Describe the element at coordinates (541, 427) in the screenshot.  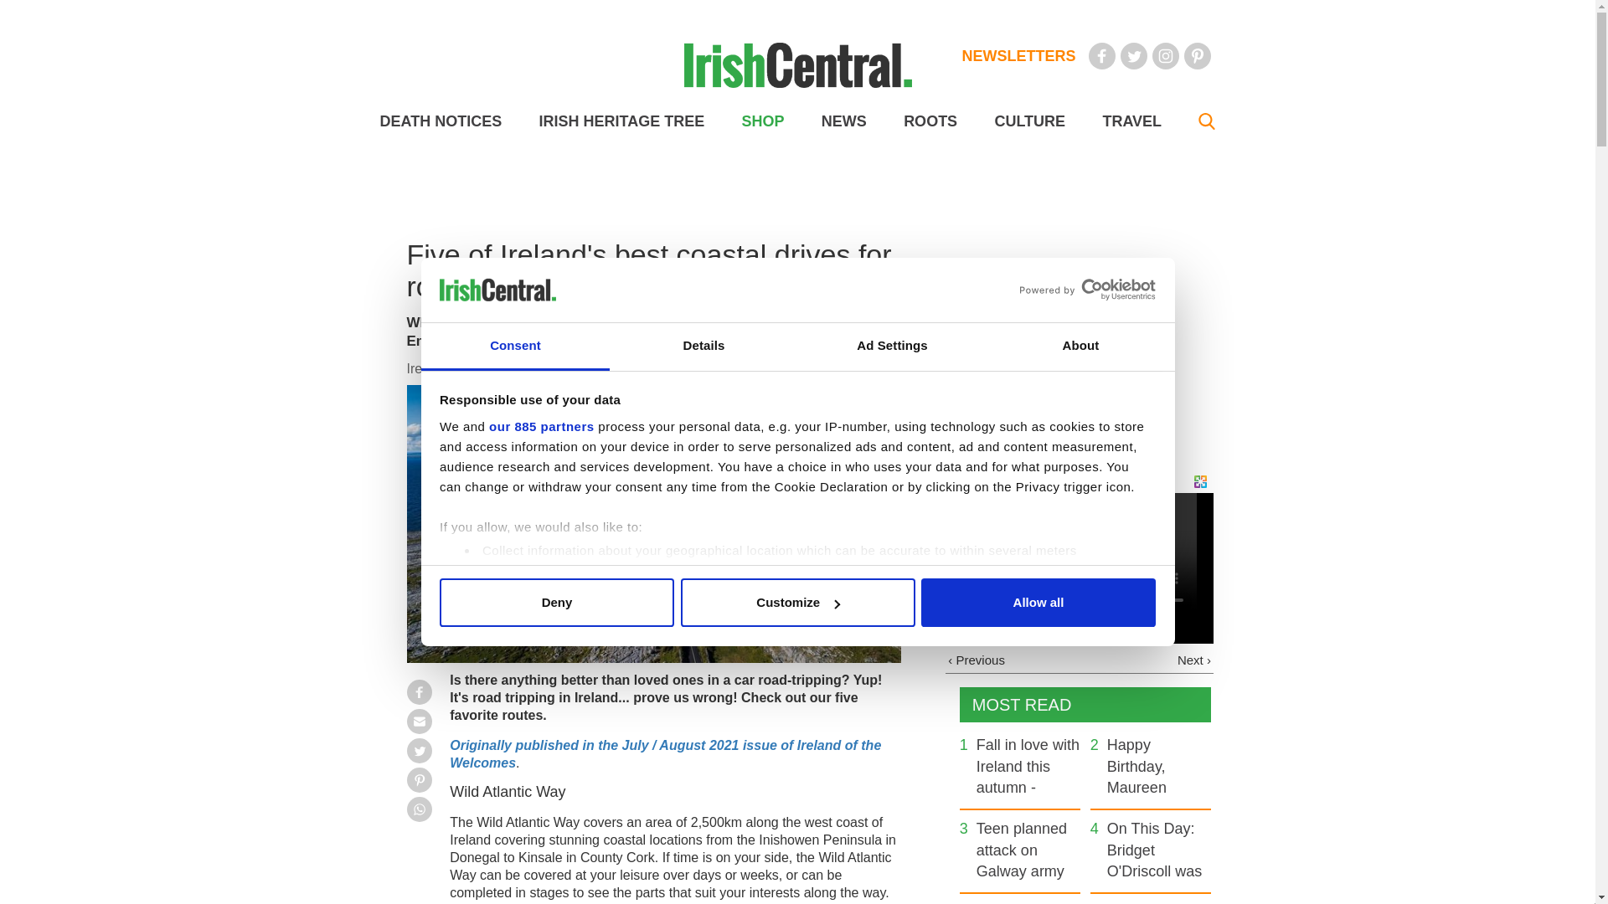
I see `our 885 partners` at that location.